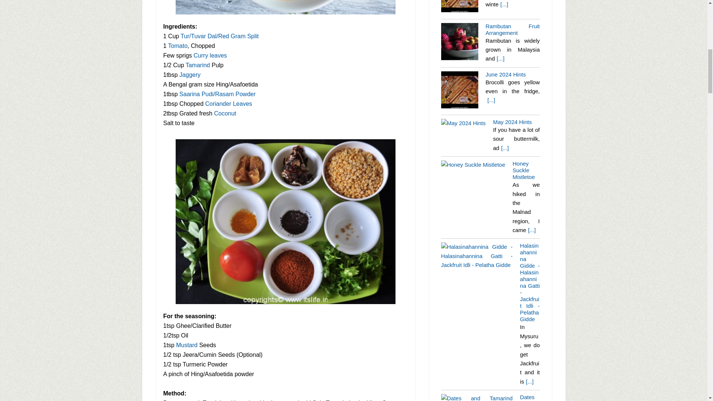 This screenshot has height=401, width=713. What do you see at coordinates (225, 113) in the screenshot?
I see `Coconut` at bounding box center [225, 113].